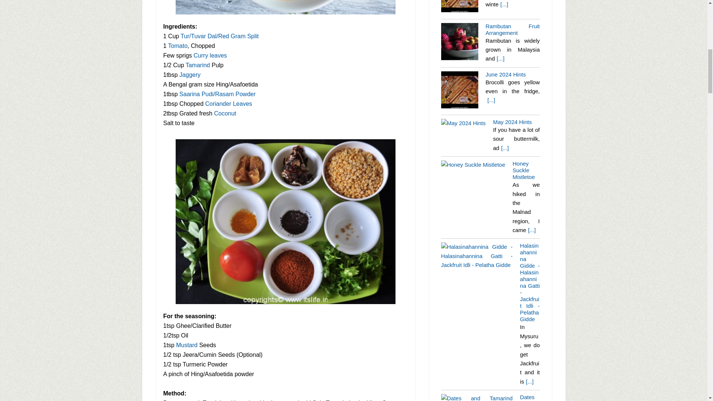 This screenshot has height=401, width=713. What do you see at coordinates (225, 113) in the screenshot?
I see `Coconut` at bounding box center [225, 113].